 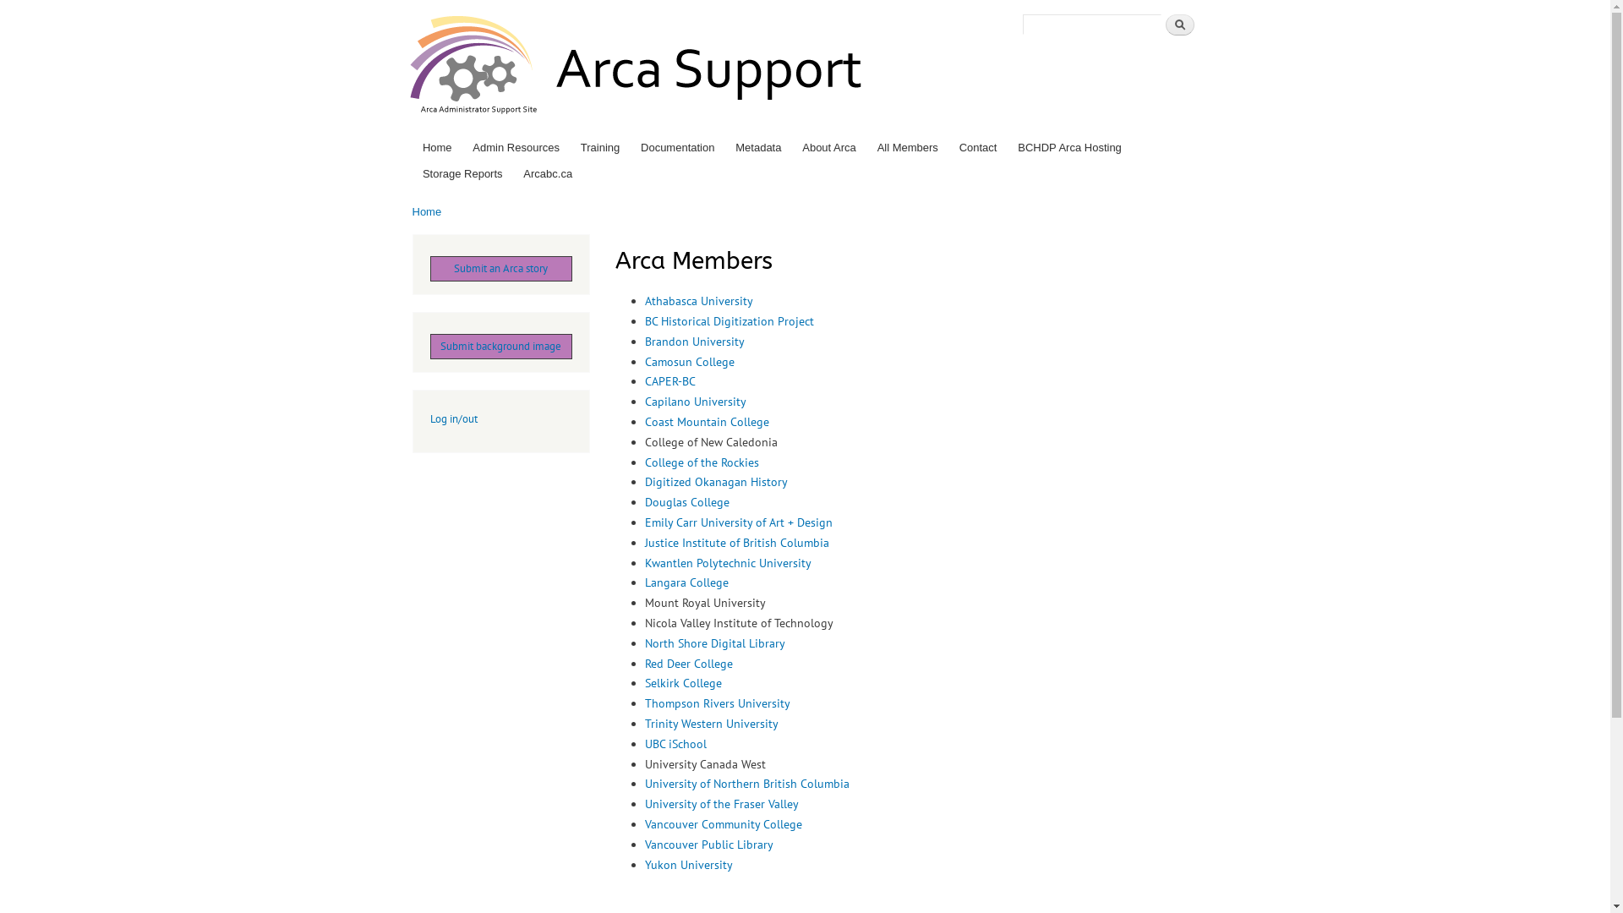 What do you see at coordinates (978, 147) in the screenshot?
I see `Contact` at bounding box center [978, 147].